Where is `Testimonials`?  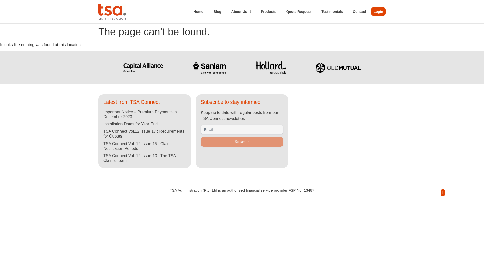
Testimonials is located at coordinates (332, 12).